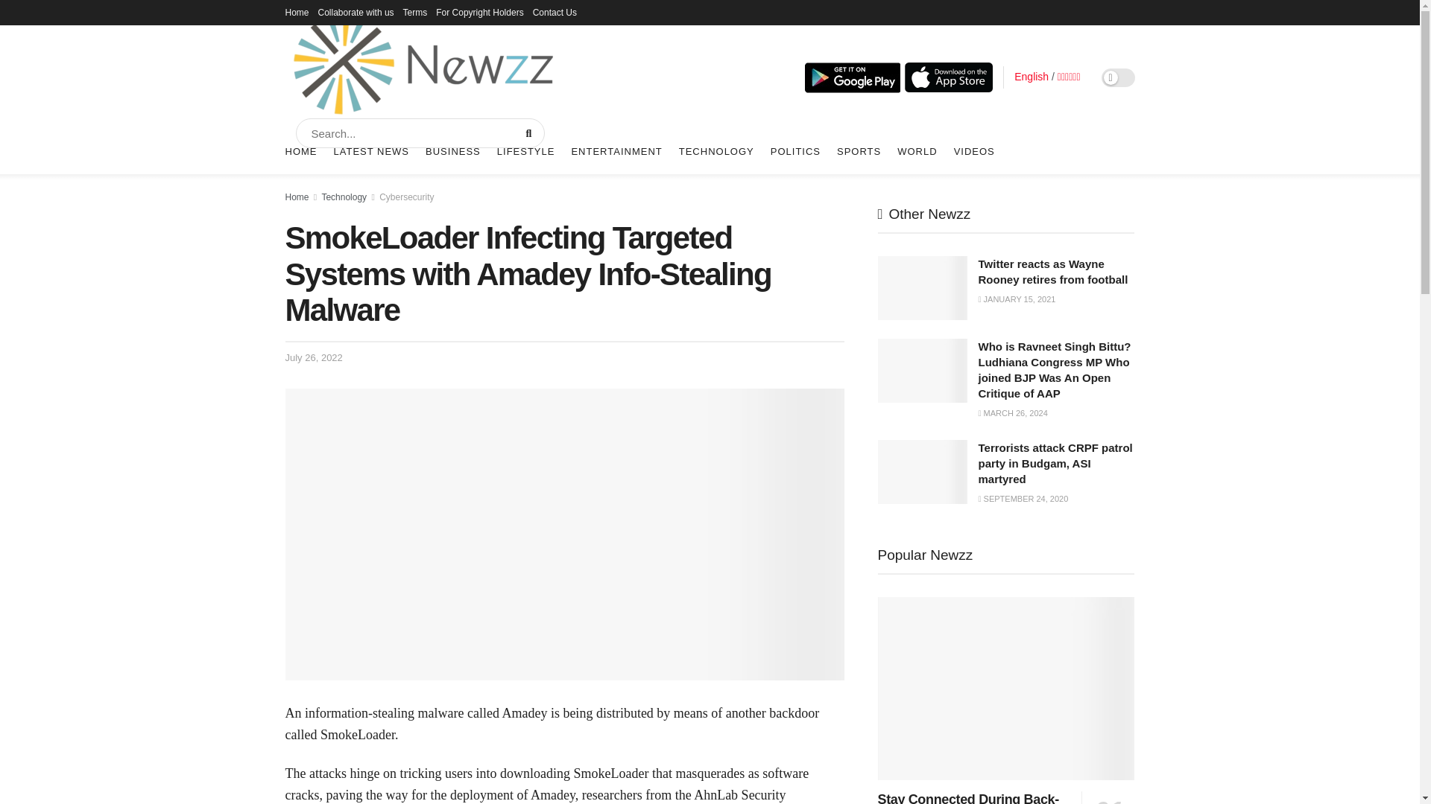 The height and width of the screenshot is (804, 1431). I want to click on SPORTS, so click(859, 152).